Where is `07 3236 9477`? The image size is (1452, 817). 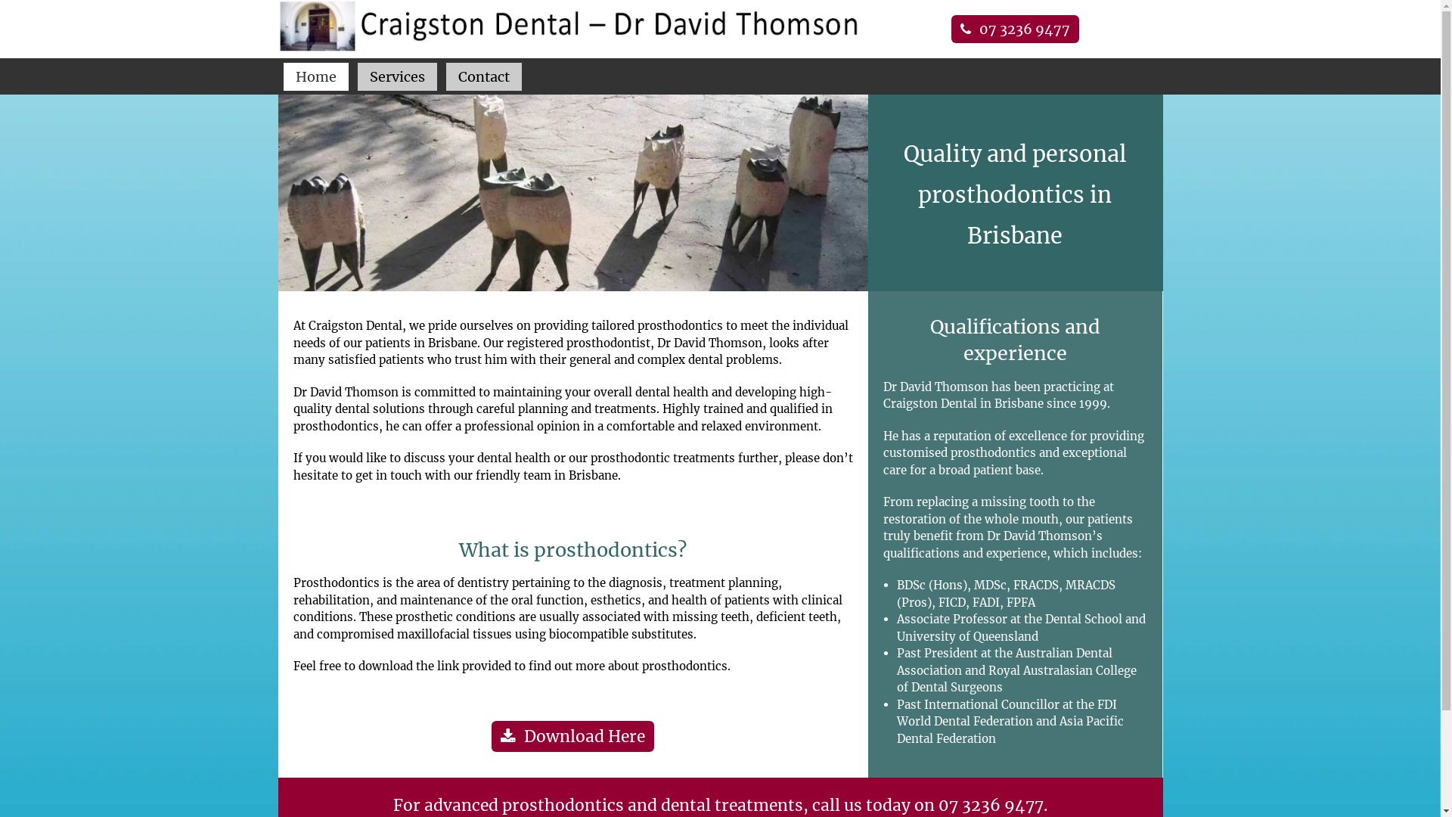
07 3236 9477 is located at coordinates (991, 805).